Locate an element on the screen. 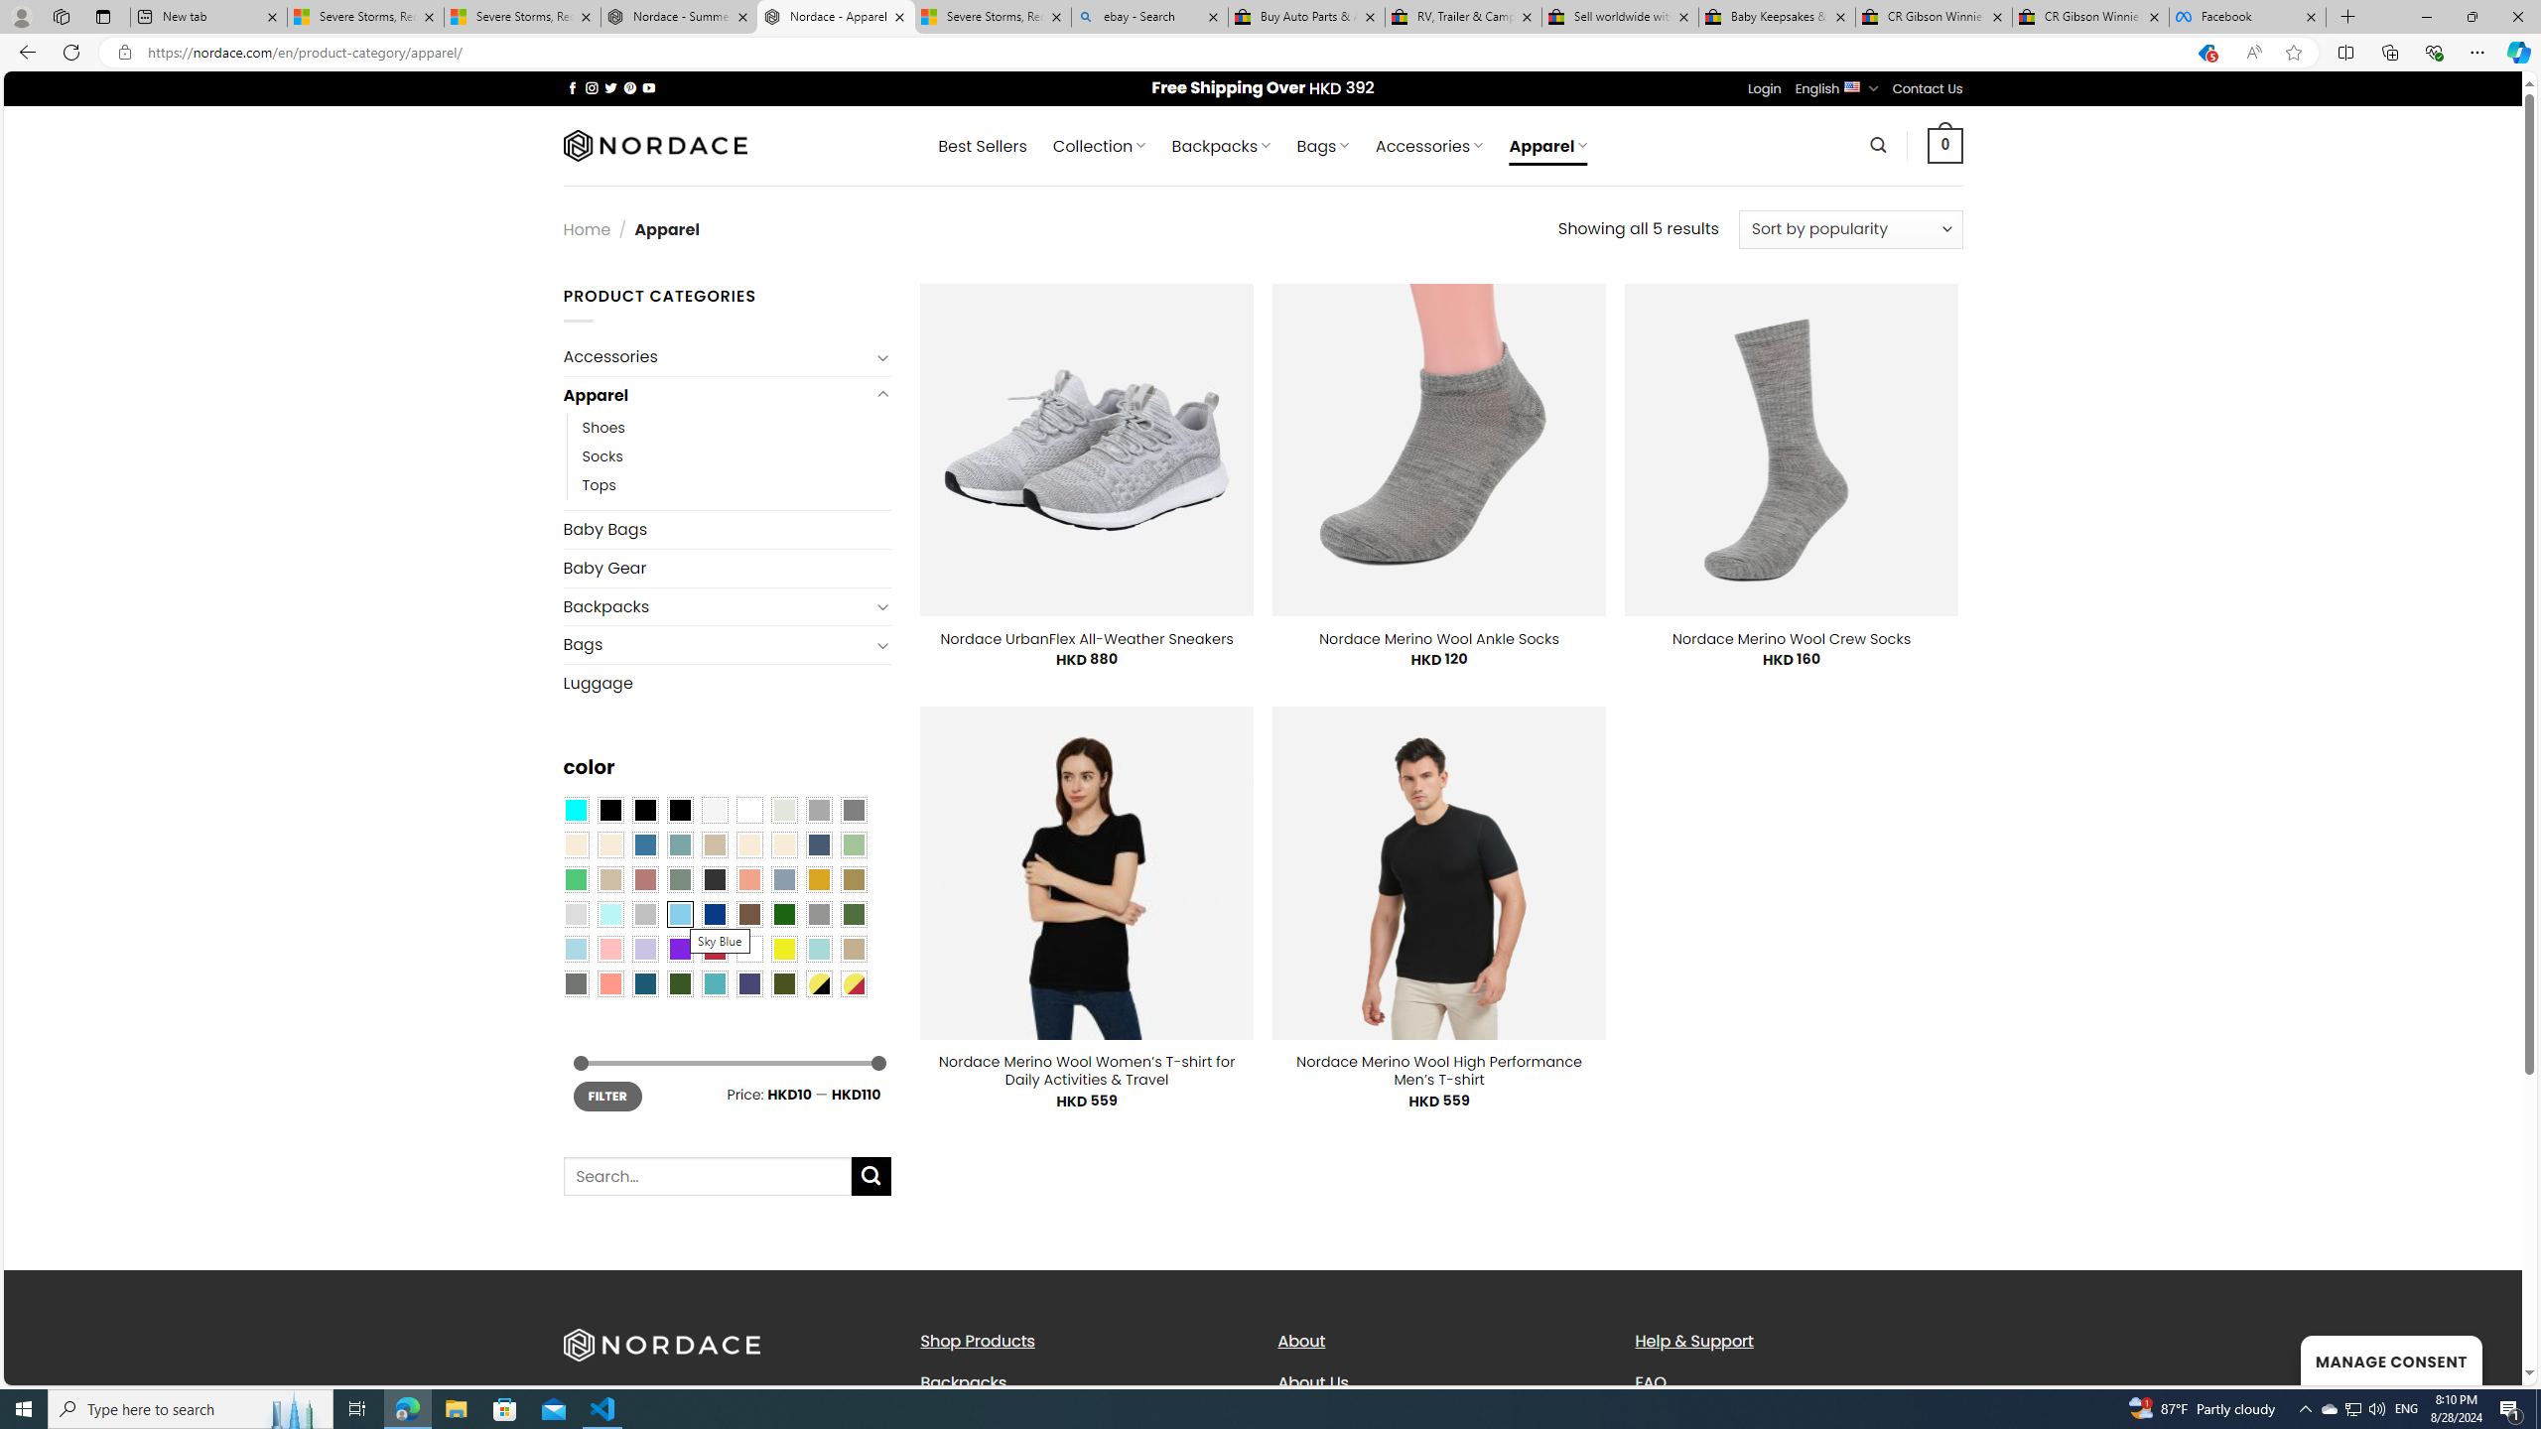 Image resolution: width=2541 pixels, height=1429 pixels. Bags is located at coordinates (717, 645).